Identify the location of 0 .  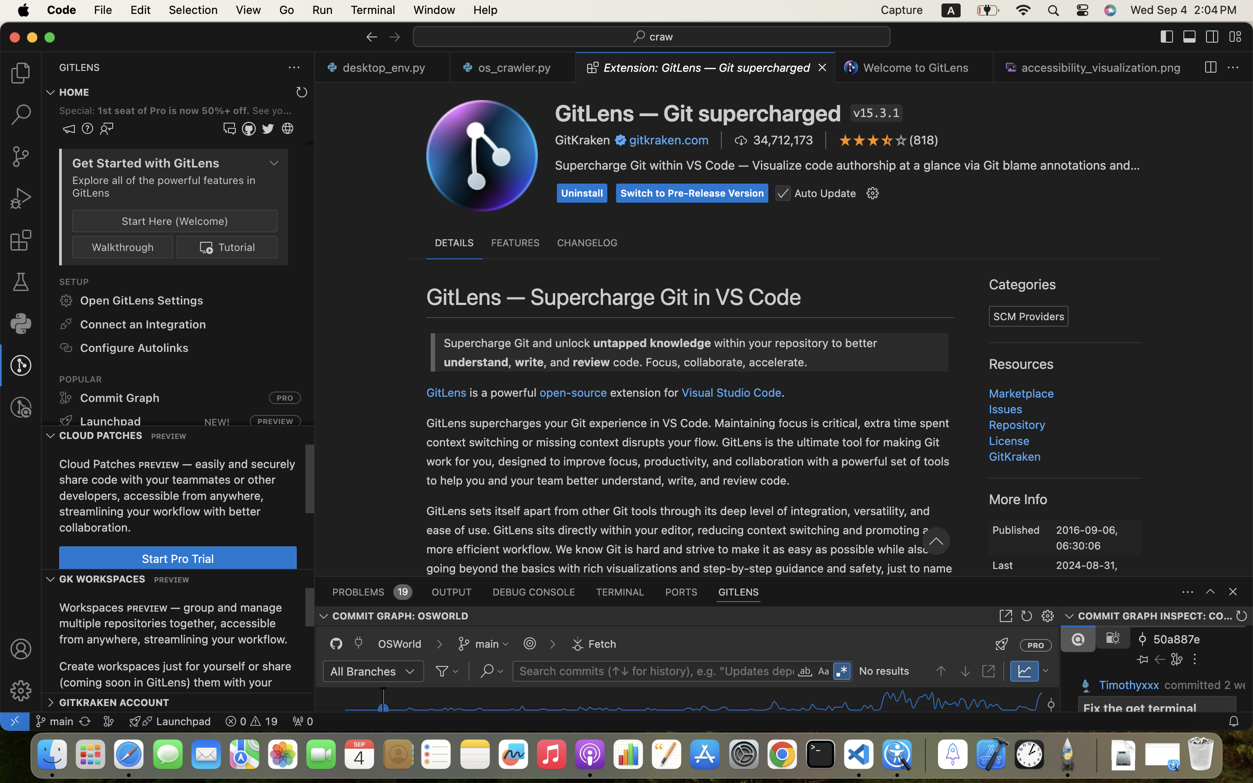
(21, 198).